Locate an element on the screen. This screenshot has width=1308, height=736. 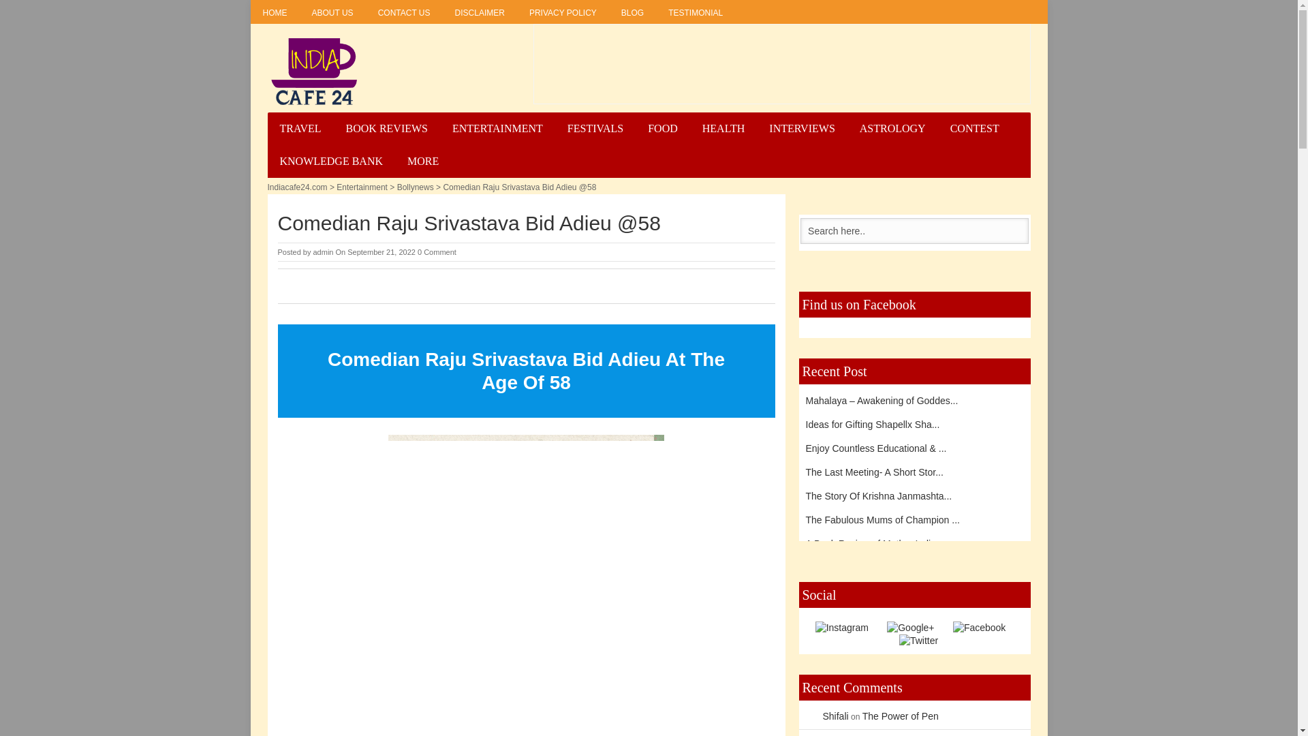
Facebook is located at coordinates (980, 626).